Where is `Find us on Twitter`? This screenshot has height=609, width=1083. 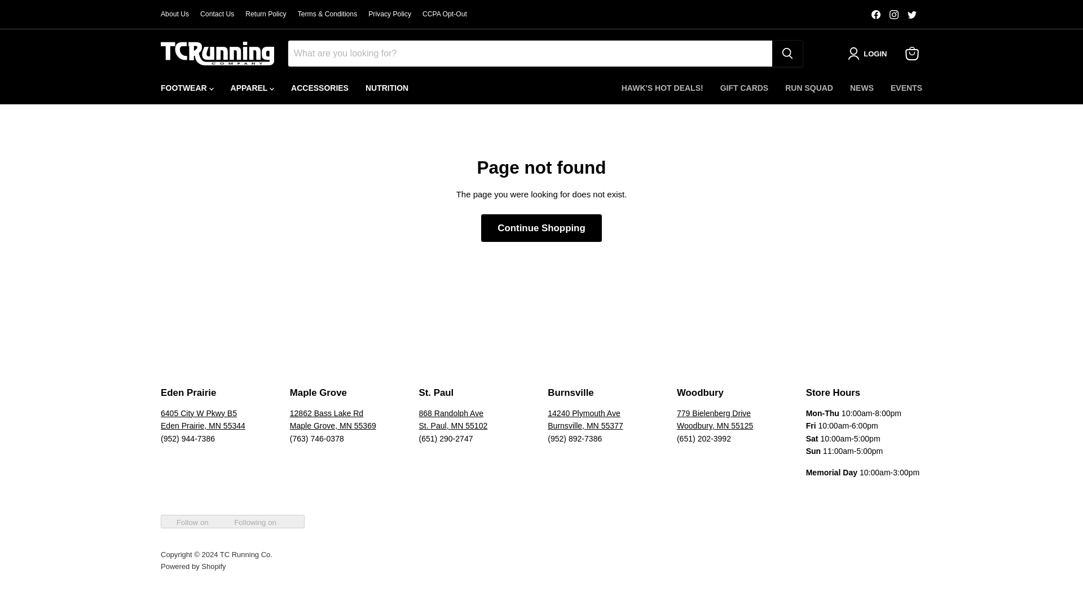
Find us on Twitter is located at coordinates (912, 14).